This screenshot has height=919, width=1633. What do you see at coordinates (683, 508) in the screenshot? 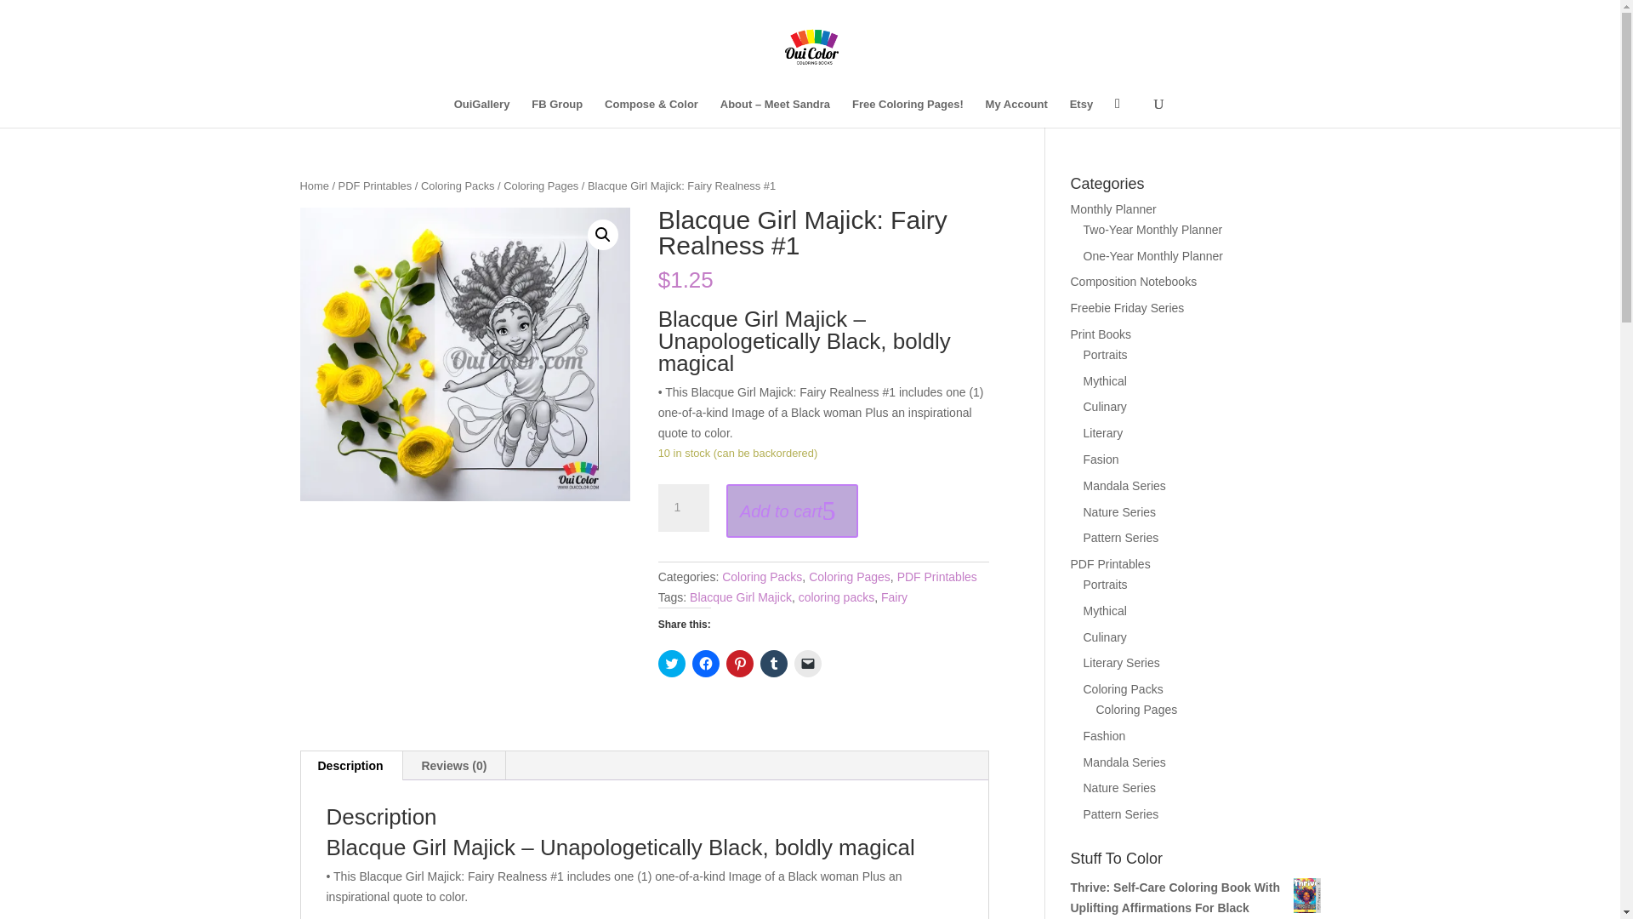
I see `1` at bounding box center [683, 508].